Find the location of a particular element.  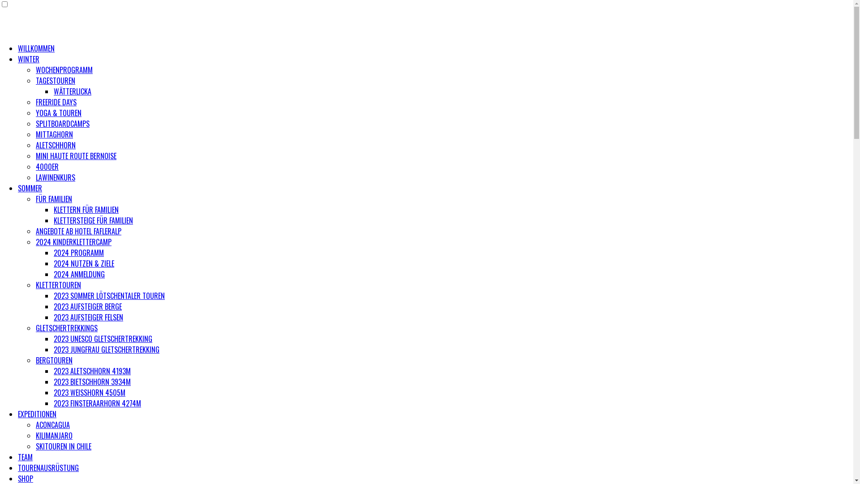

SKITOUREN IN CHILE is located at coordinates (64, 446).